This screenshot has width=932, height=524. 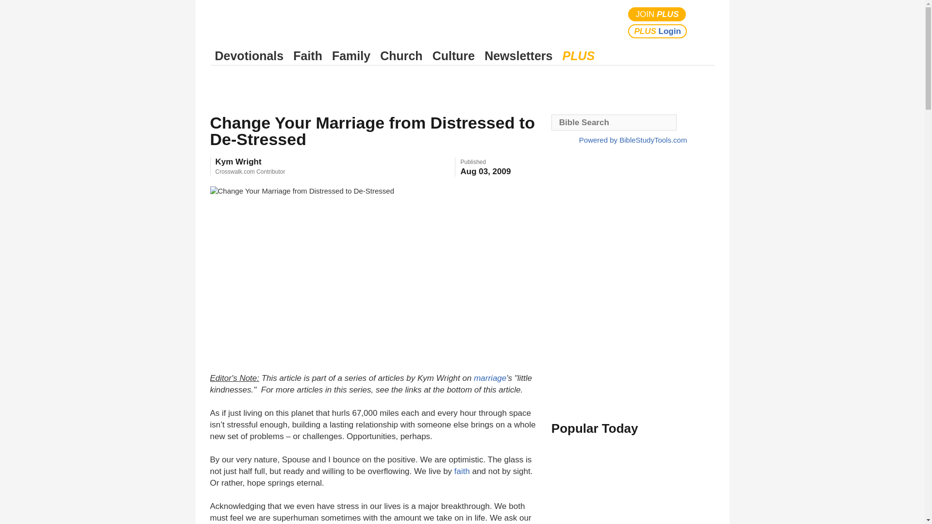 I want to click on Search, so click(x=705, y=22).